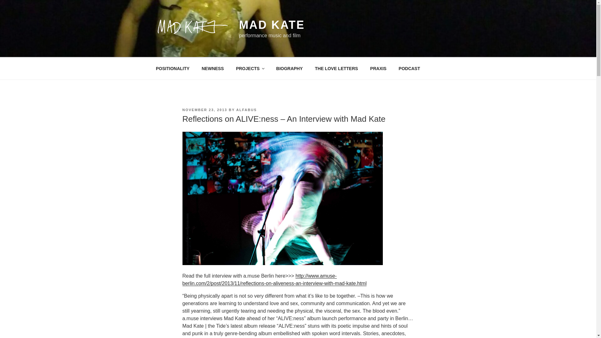 This screenshot has height=338, width=601. What do you see at coordinates (213, 68) in the screenshot?
I see `NEWNESS` at bounding box center [213, 68].